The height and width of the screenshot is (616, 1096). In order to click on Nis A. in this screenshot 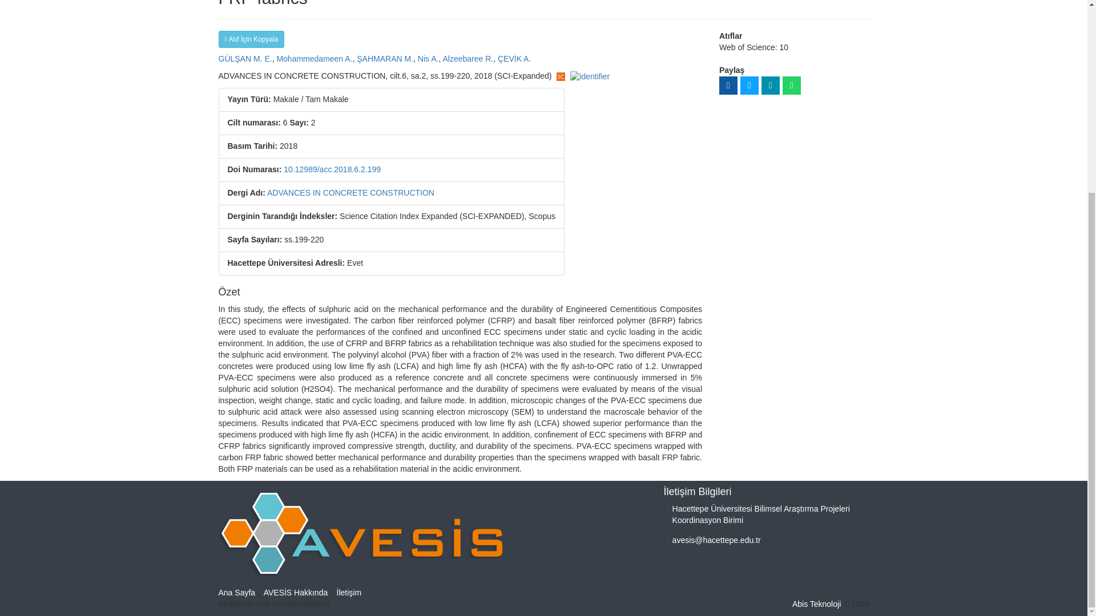, I will do `click(428, 59)`.